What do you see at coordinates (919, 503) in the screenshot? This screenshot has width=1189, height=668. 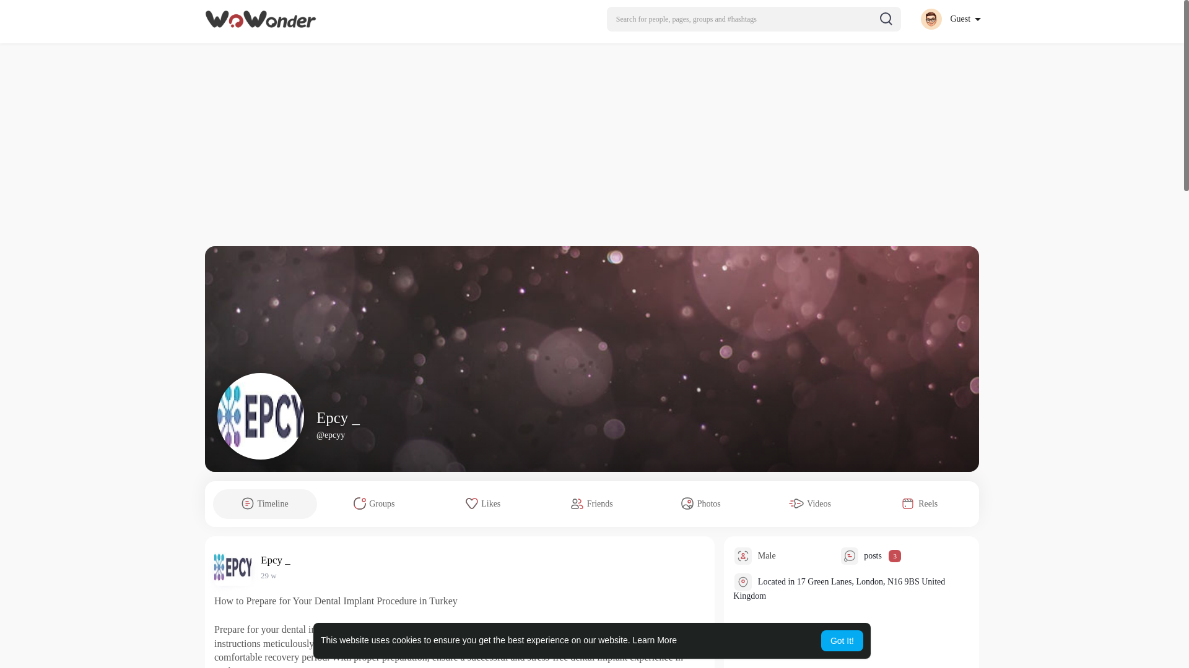 I see `Reels` at bounding box center [919, 503].